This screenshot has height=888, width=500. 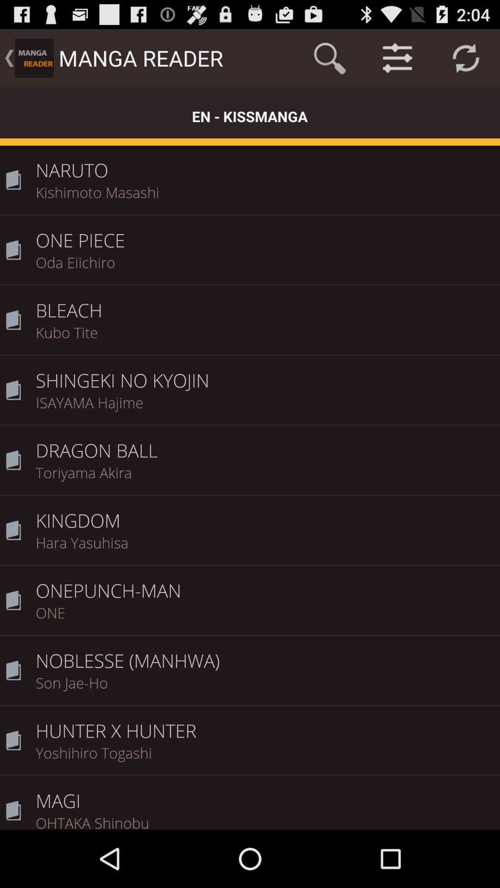 What do you see at coordinates (265, 444) in the screenshot?
I see `launch the item above toriyama akira icon` at bounding box center [265, 444].